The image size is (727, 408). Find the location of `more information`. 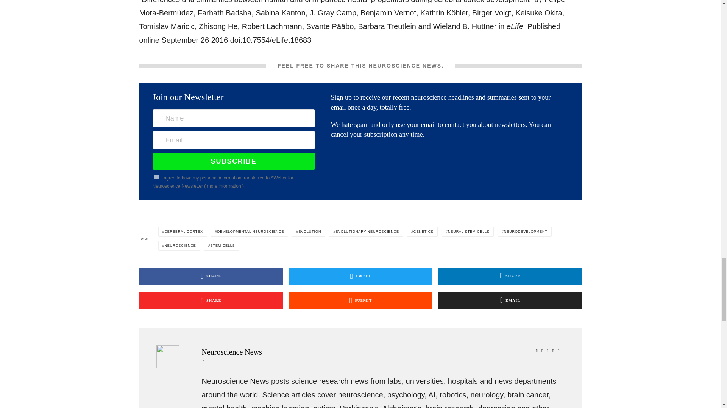

more information is located at coordinates (224, 186).